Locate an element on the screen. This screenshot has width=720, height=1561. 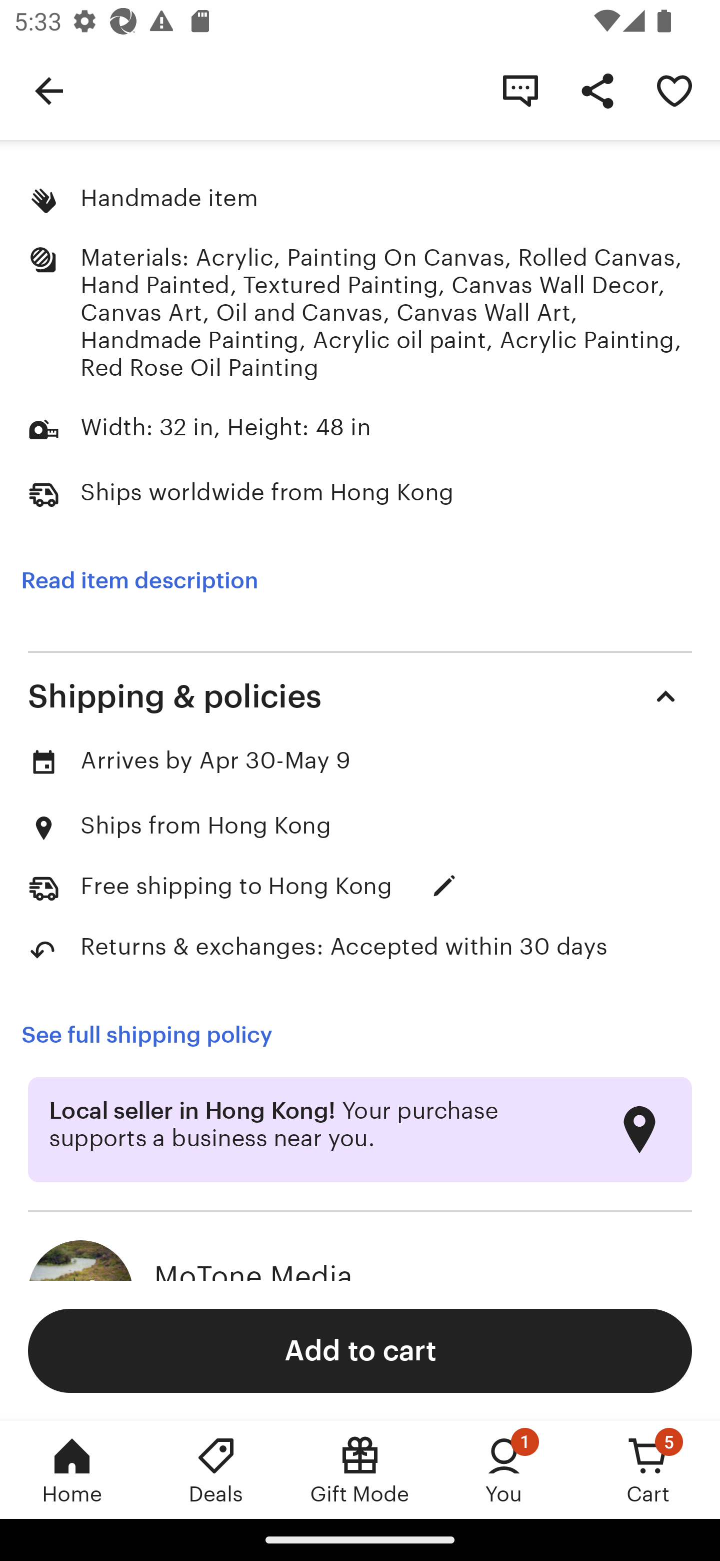
Deals is located at coordinates (216, 1469).